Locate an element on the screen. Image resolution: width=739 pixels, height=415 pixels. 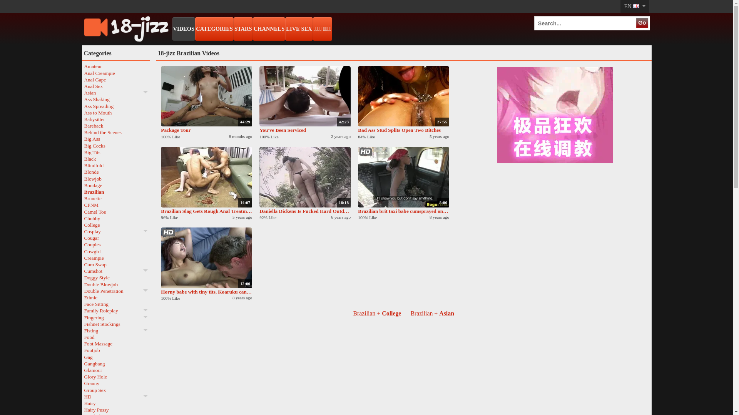
Creampie is located at coordinates (116, 258).